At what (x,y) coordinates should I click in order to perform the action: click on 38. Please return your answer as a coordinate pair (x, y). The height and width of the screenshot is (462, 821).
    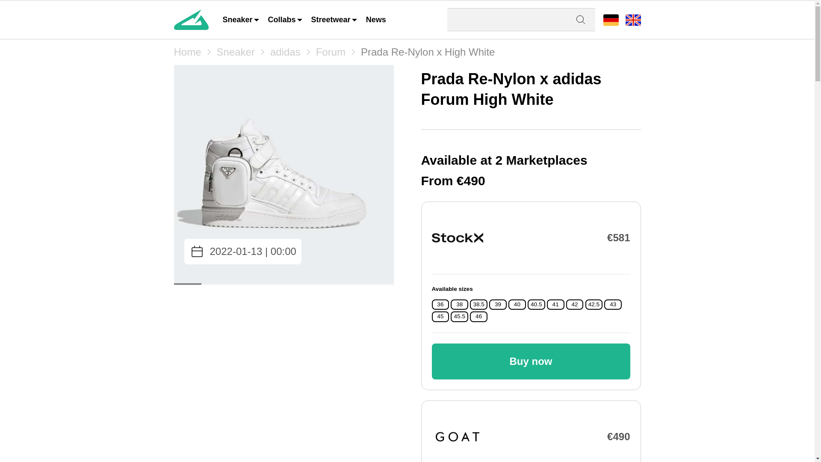
    Looking at the image, I should click on (459, 305).